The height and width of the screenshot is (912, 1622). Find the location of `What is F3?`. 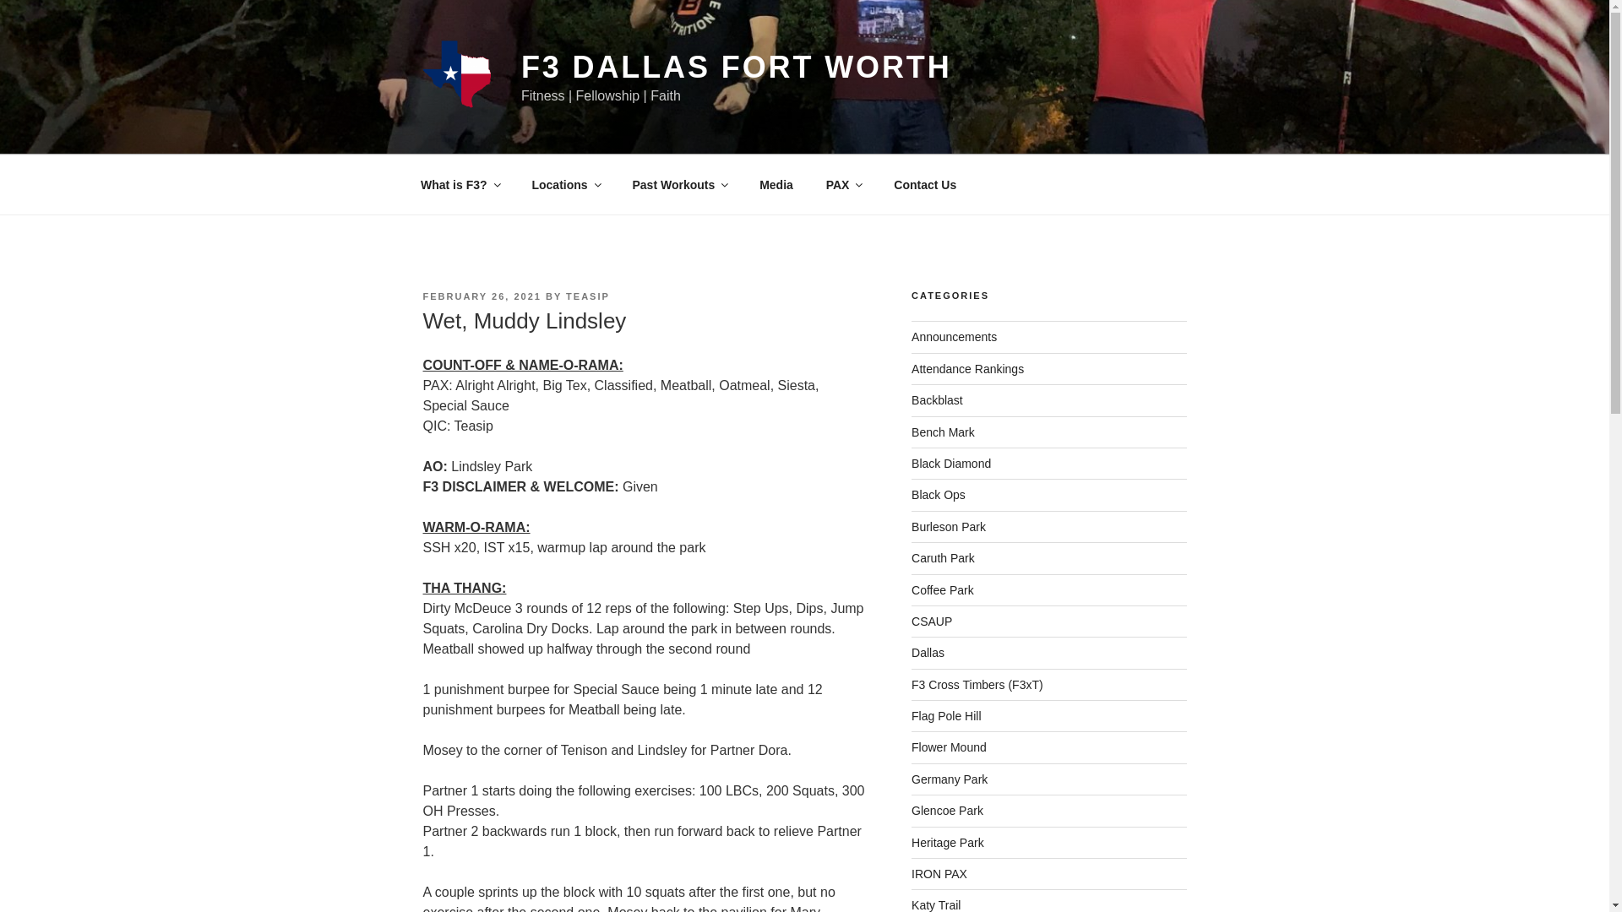

What is F3? is located at coordinates (460, 184).